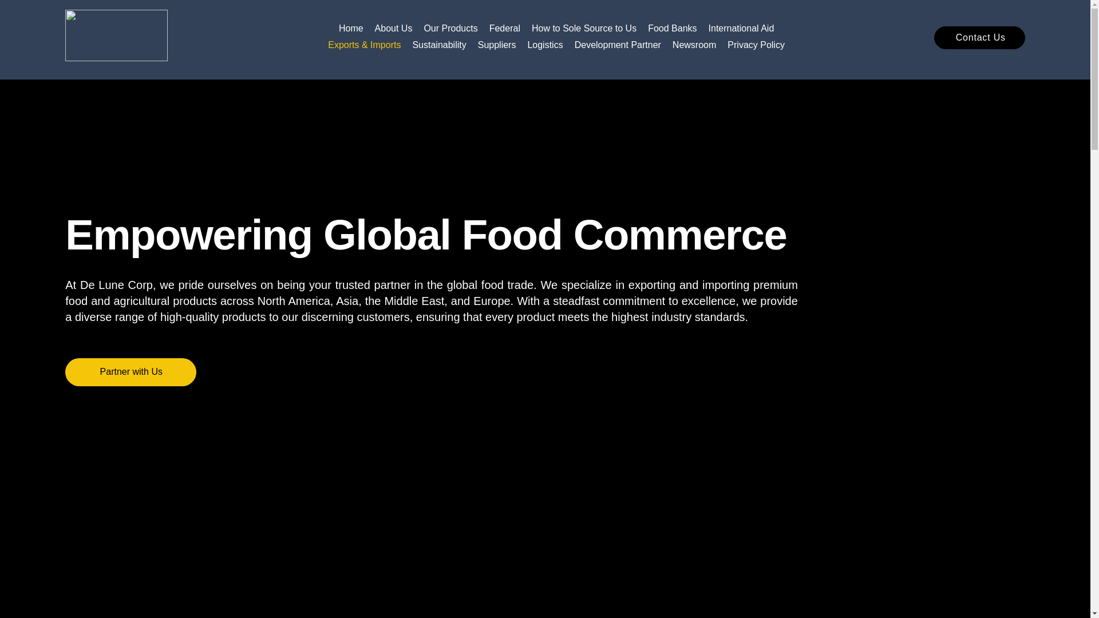 Image resolution: width=1099 pixels, height=618 pixels. What do you see at coordinates (742, 28) in the screenshot?
I see `International Aid` at bounding box center [742, 28].